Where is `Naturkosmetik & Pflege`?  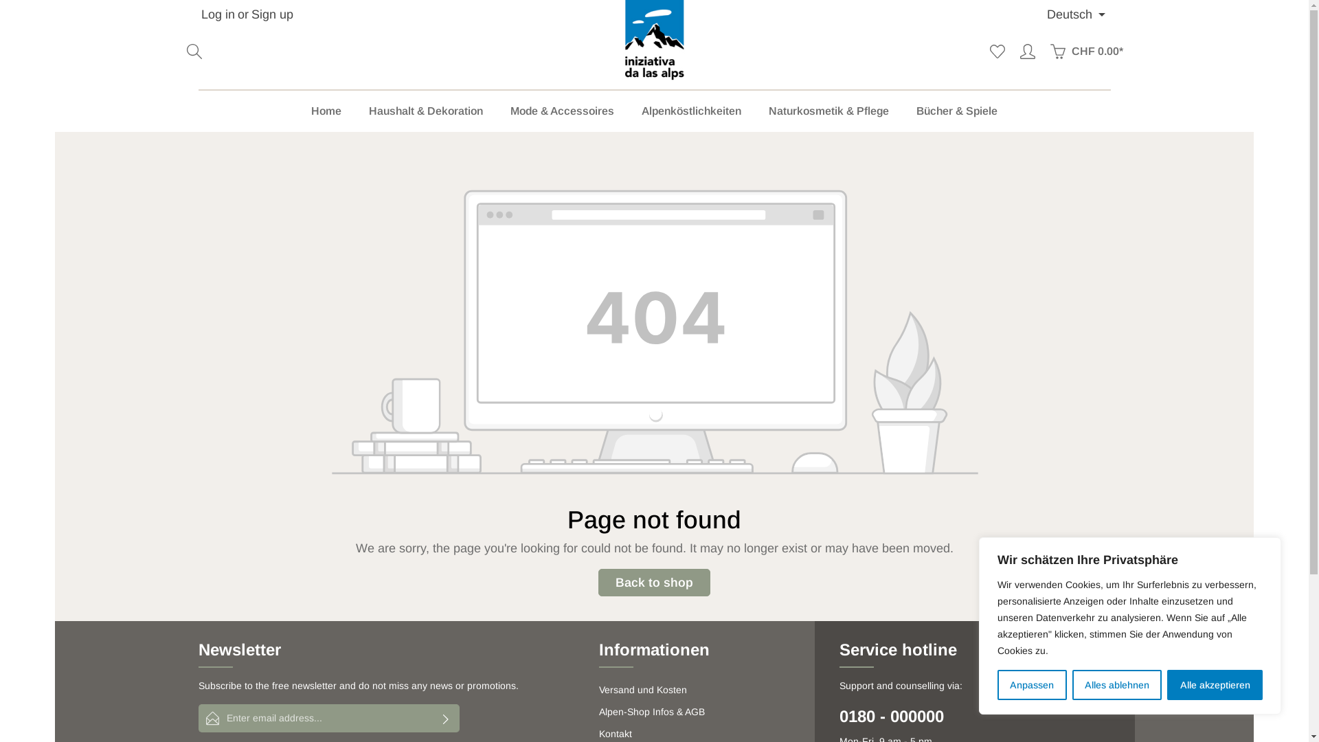 Naturkosmetik & Pflege is located at coordinates (828, 111).